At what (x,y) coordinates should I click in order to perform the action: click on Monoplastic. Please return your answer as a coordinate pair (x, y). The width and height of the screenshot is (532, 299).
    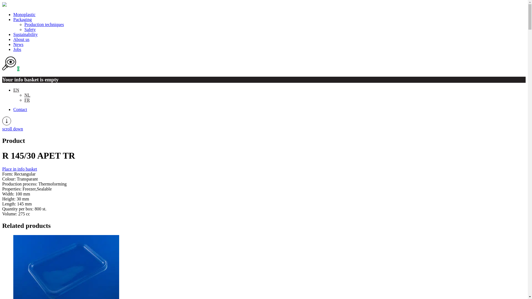
    Looking at the image, I should click on (24, 14).